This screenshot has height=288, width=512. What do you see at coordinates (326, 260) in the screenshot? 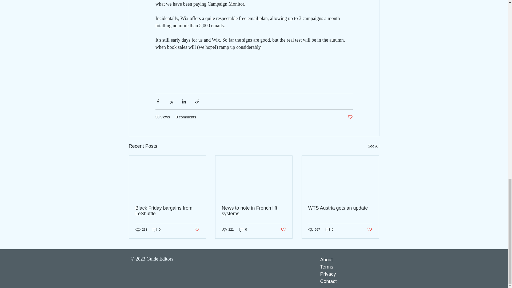
I see `About` at bounding box center [326, 260].